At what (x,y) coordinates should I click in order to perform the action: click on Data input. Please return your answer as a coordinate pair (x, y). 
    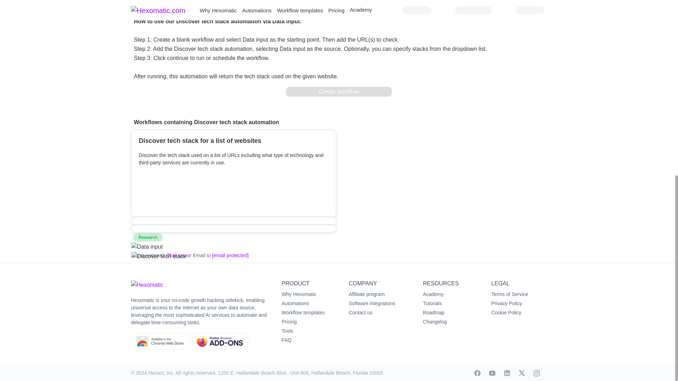
    Looking at the image, I should click on (234, 246).